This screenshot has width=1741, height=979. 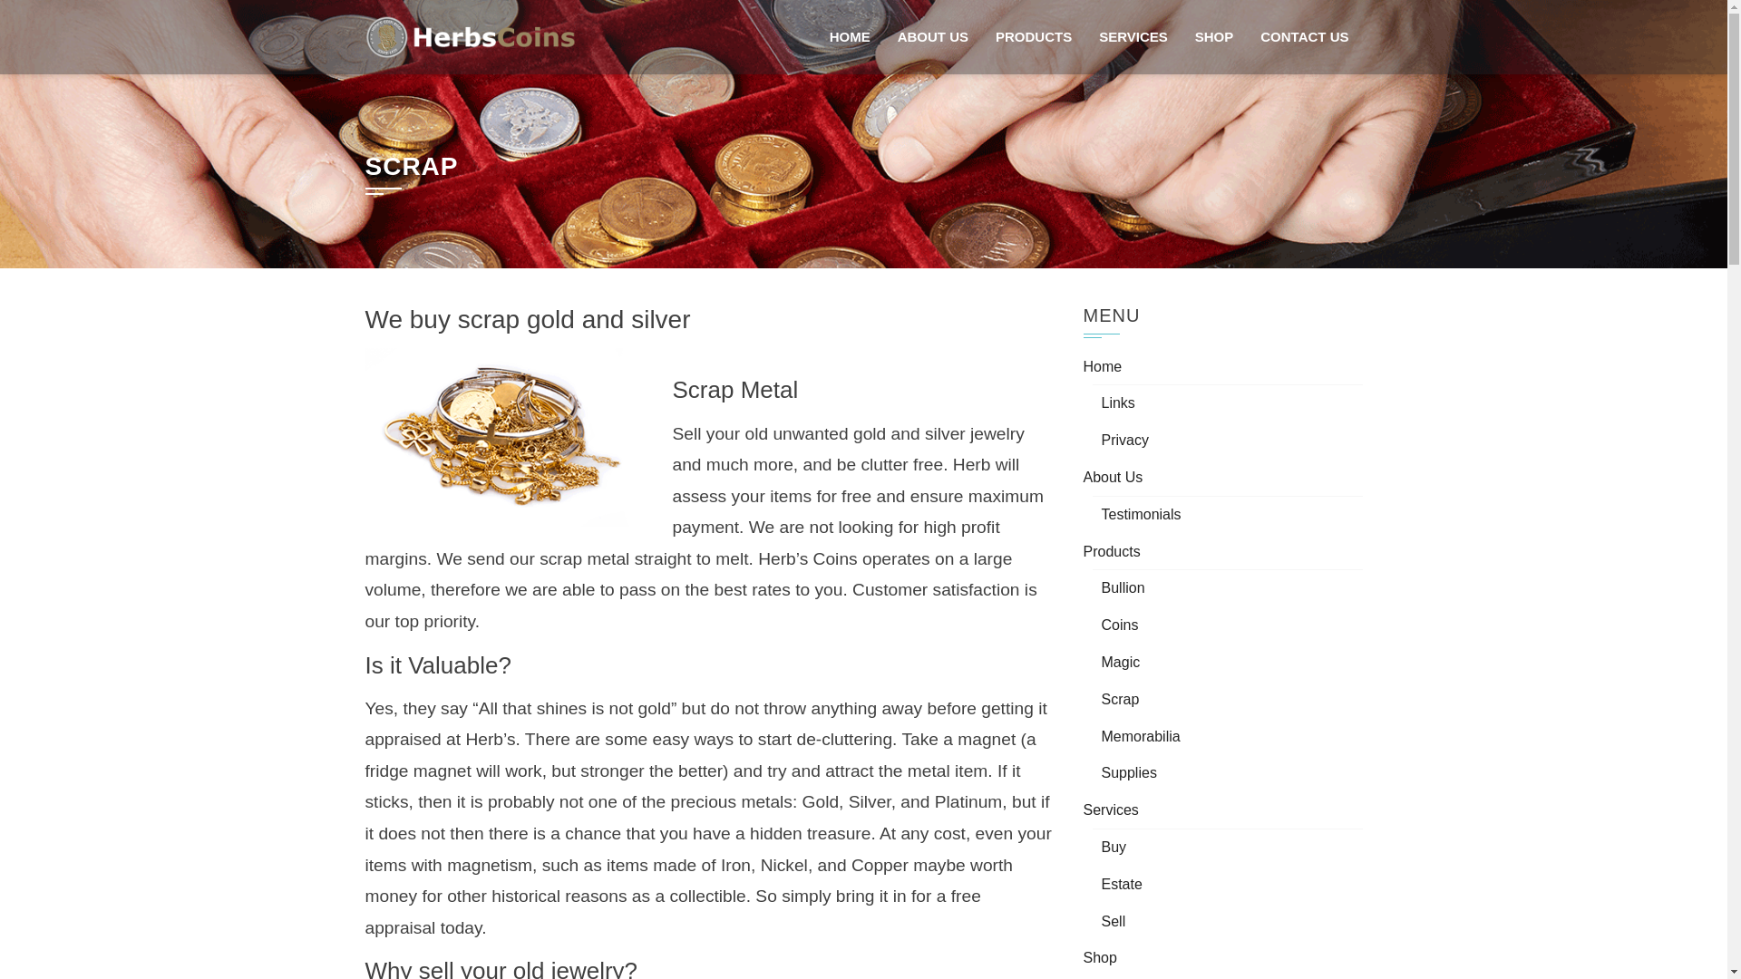 I want to click on Sell, so click(x=1112, y=921).